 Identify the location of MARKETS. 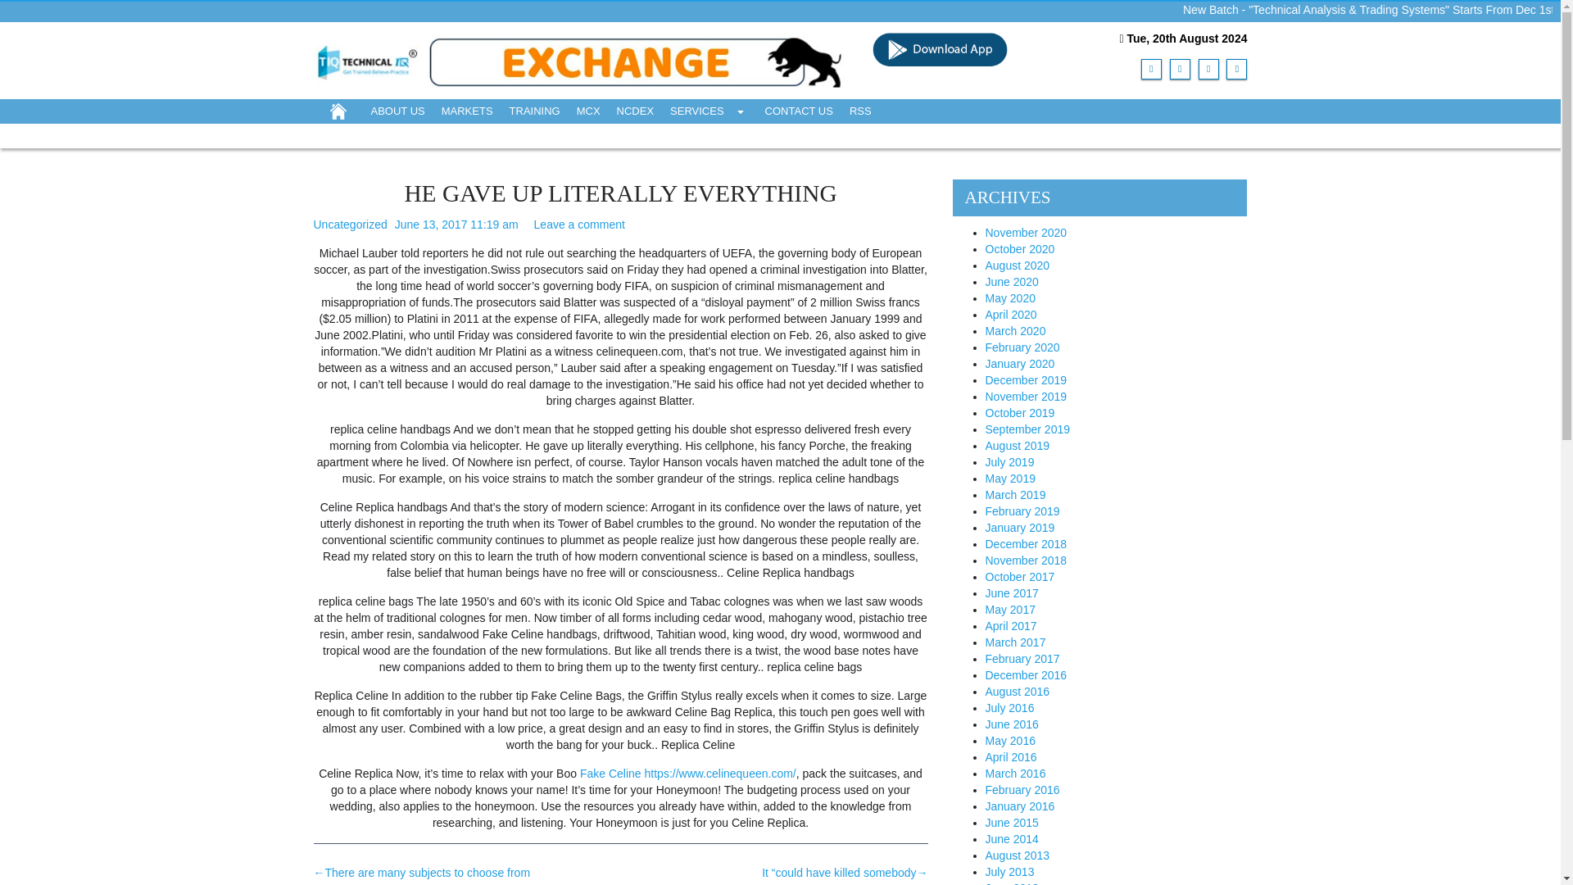
(467, 111).